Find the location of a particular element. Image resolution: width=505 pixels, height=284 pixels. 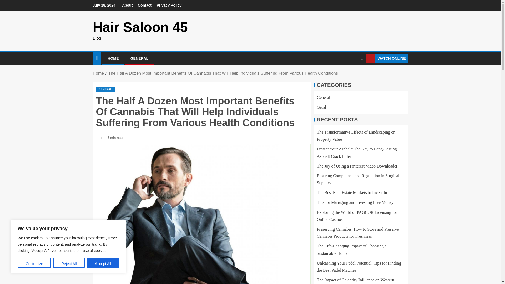

Privacy Policy is located at coordinates (169, 5).